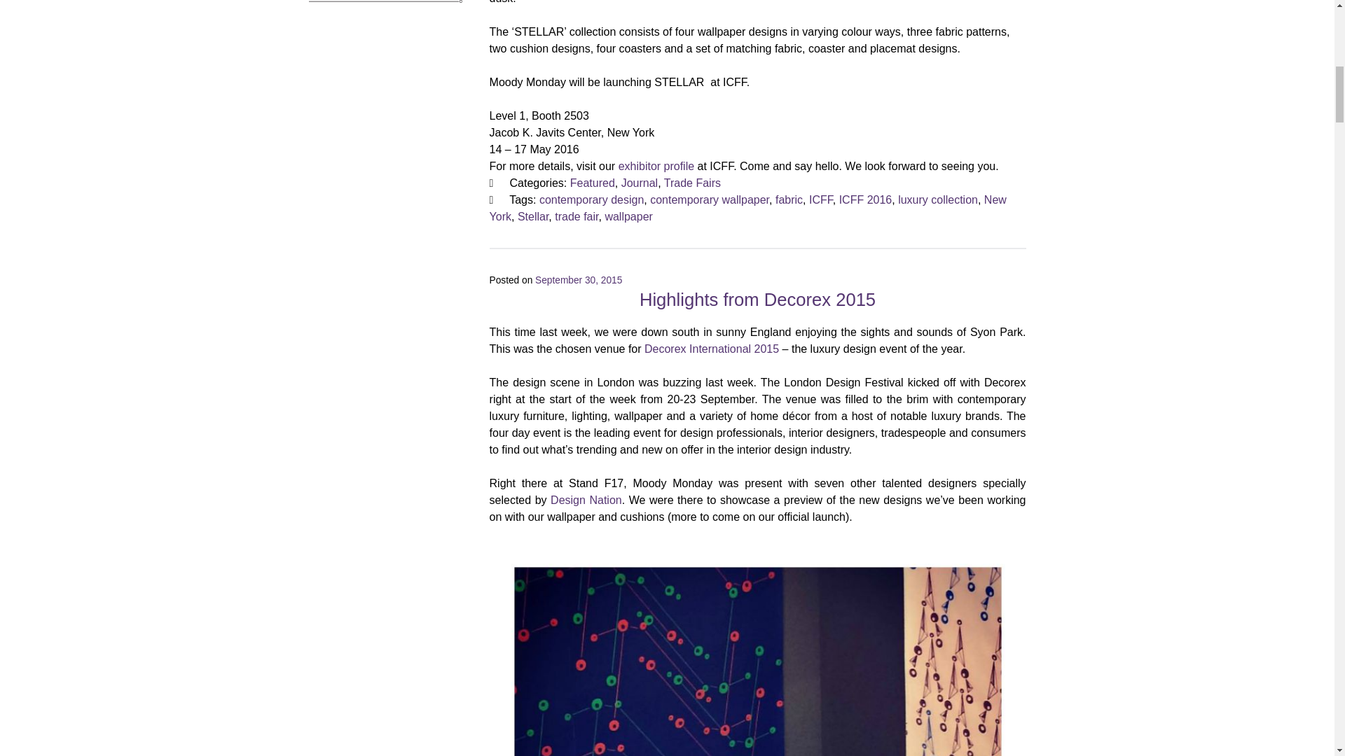 The height and width of the screenshot is (756, 1345). Describe the element at coordinates (593, 183) in the screenshot. I see `Featured` at that location.